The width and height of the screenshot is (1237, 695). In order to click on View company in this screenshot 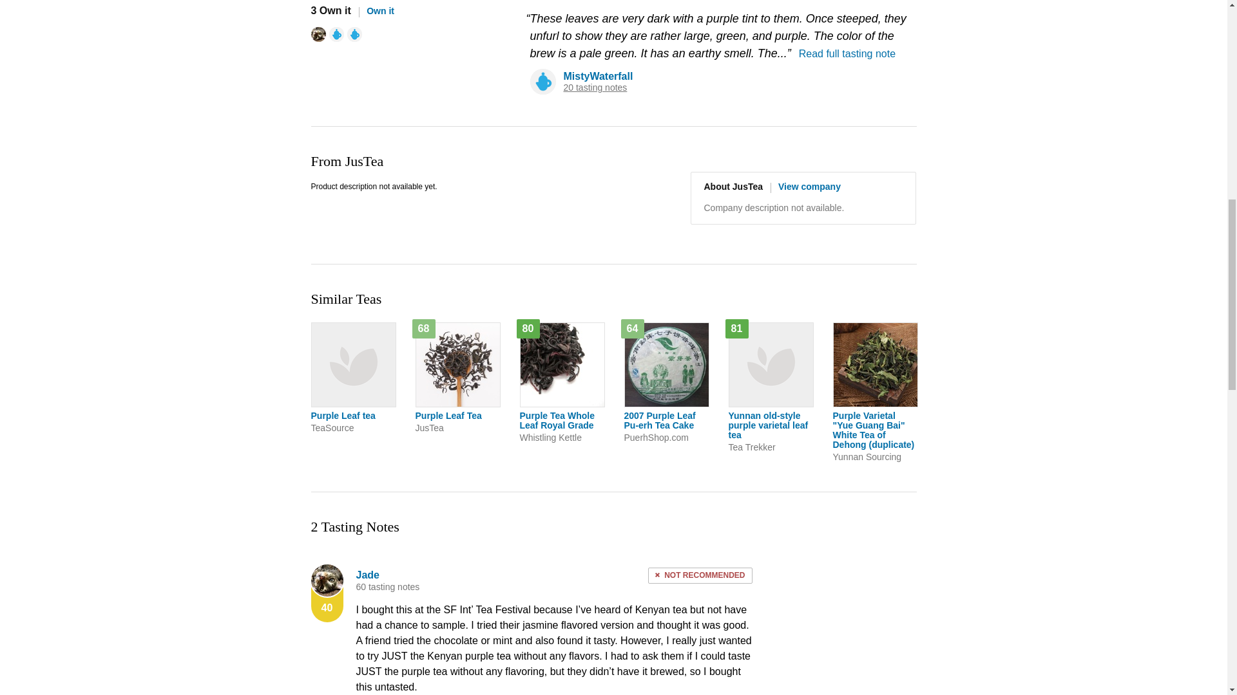, I will do `click(805, 187)`.